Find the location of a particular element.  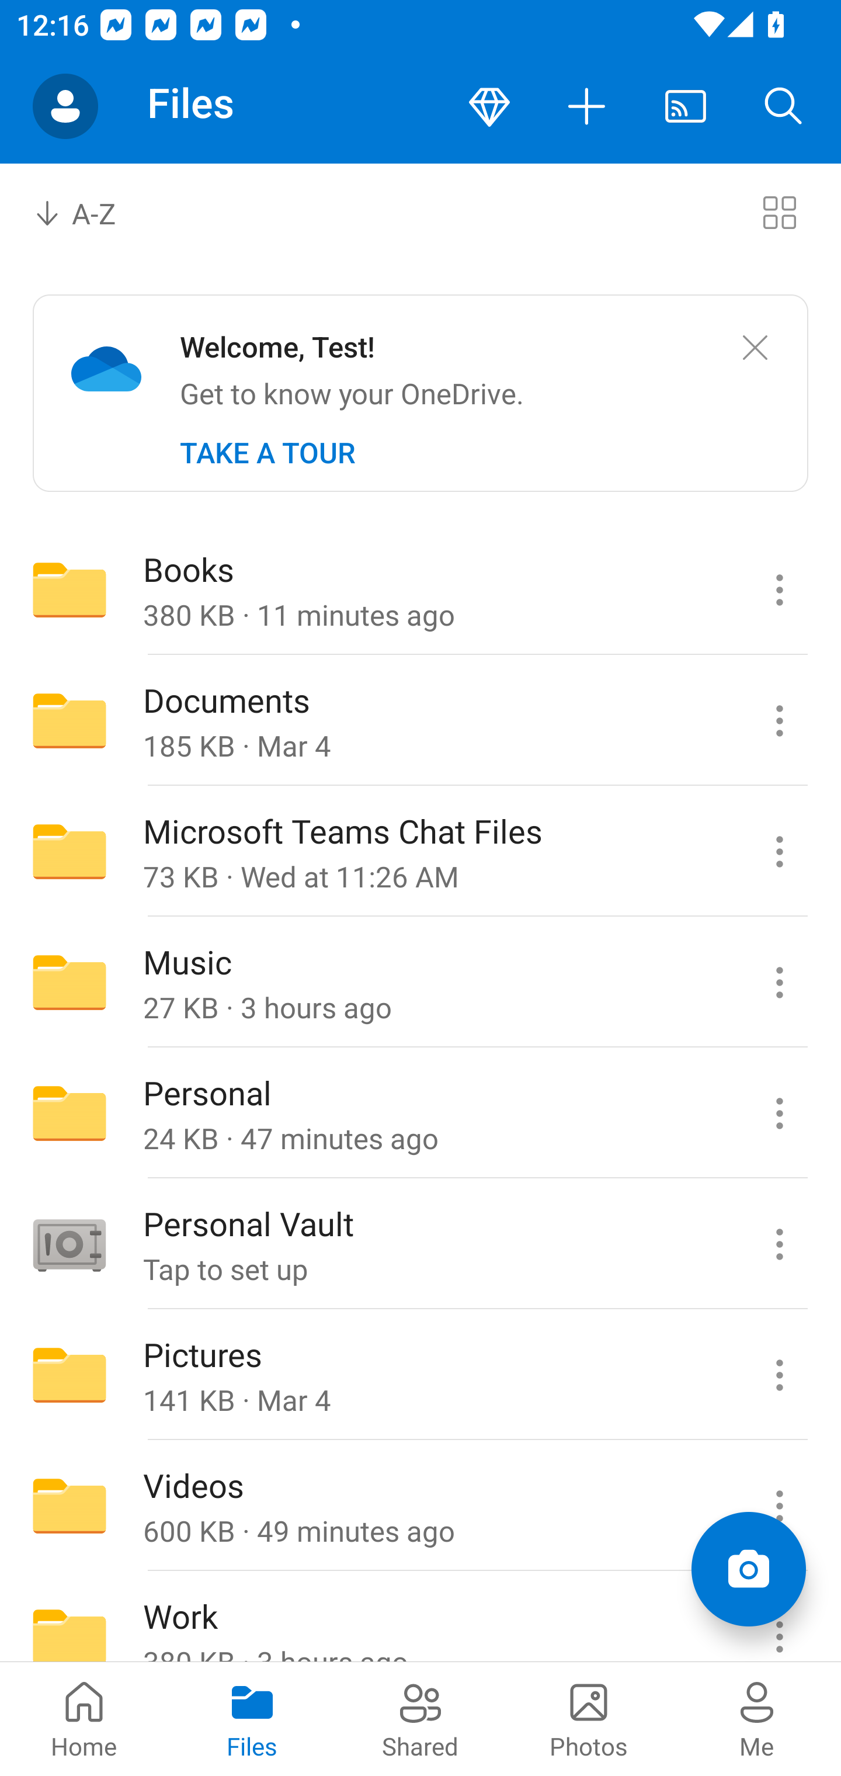

Search button is located at coordinates (784, 106).